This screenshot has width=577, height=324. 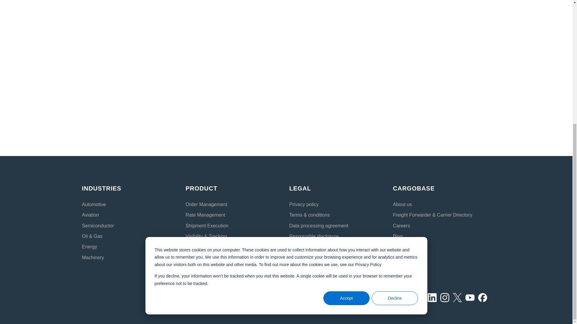 What do you see at coordinates (93, 257) in the screenshot?
I see `Machinery` at bounding box center [93, 257].